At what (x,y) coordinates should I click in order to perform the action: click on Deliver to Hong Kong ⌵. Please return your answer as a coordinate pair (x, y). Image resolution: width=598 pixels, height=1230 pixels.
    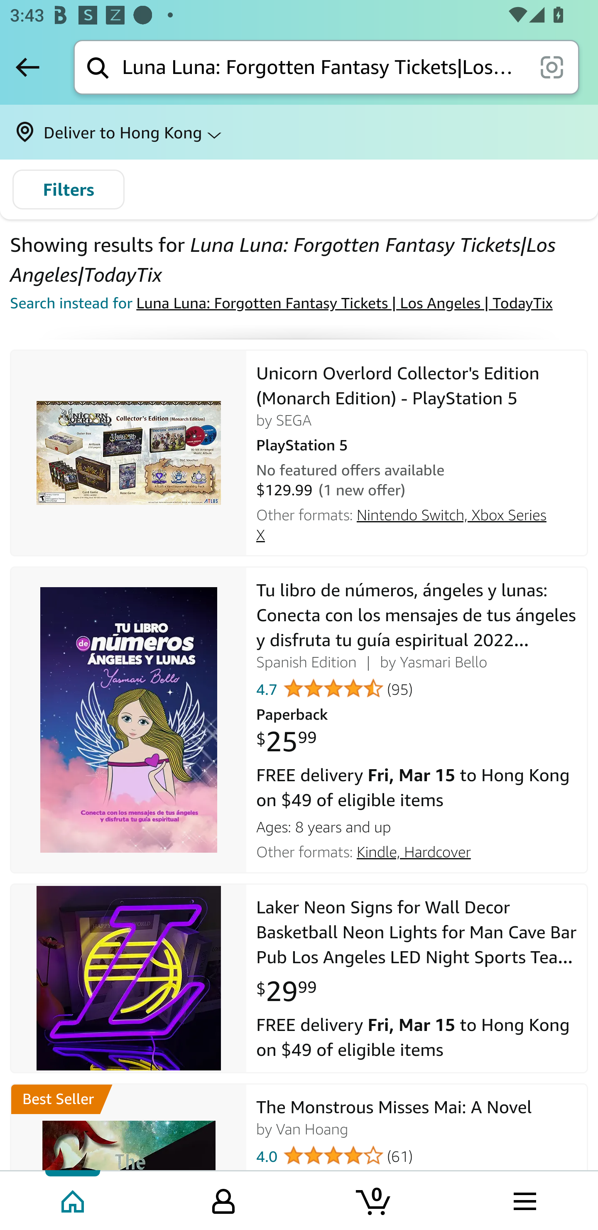
    Looking at the image, I should click on (299, 132).